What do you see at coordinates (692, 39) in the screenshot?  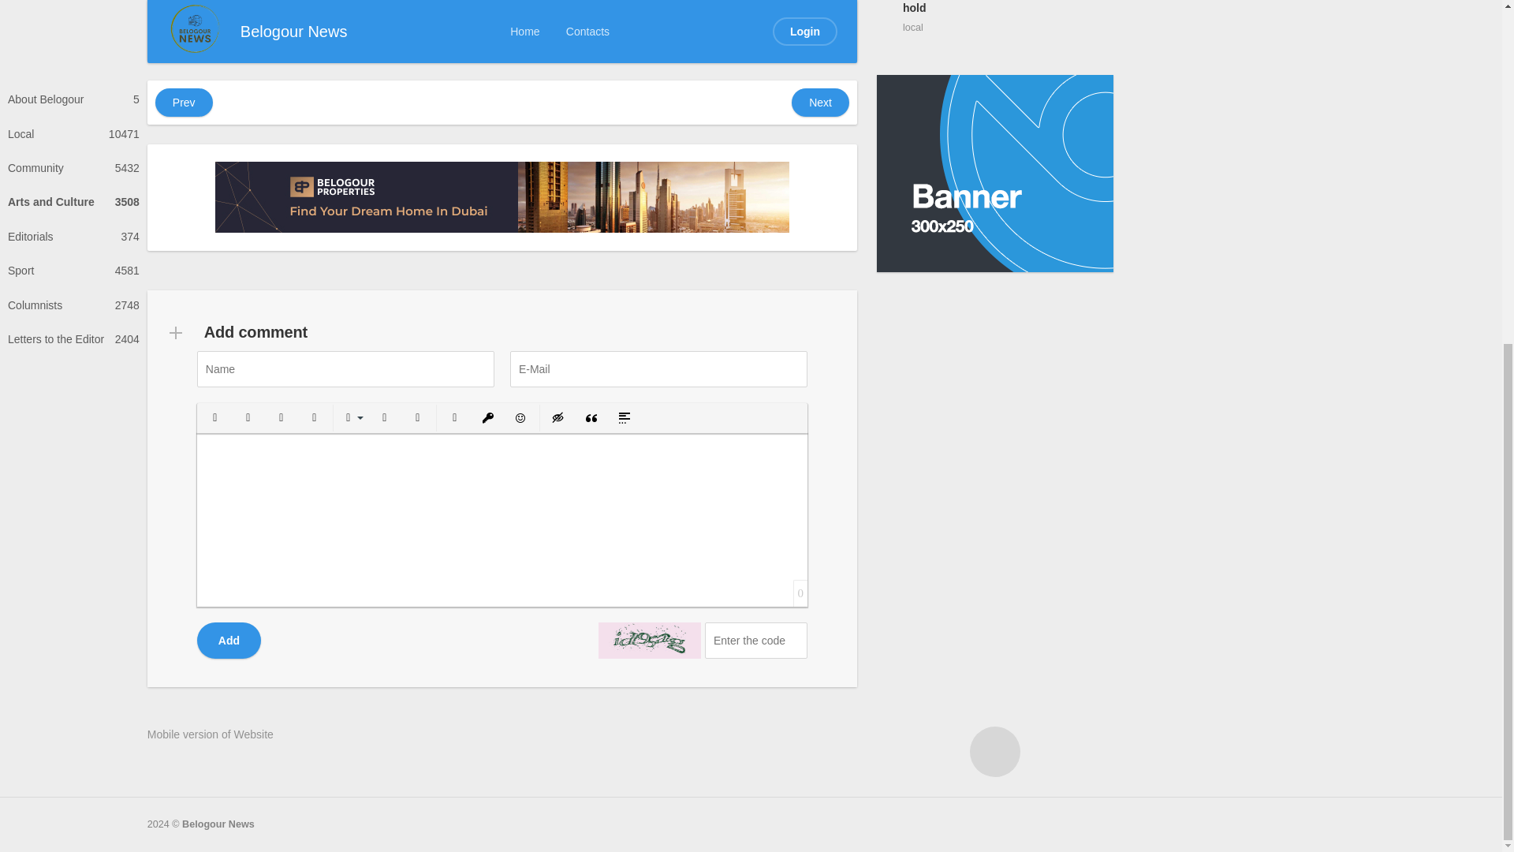 I see `Complaint` at bounding box center [692, 39].